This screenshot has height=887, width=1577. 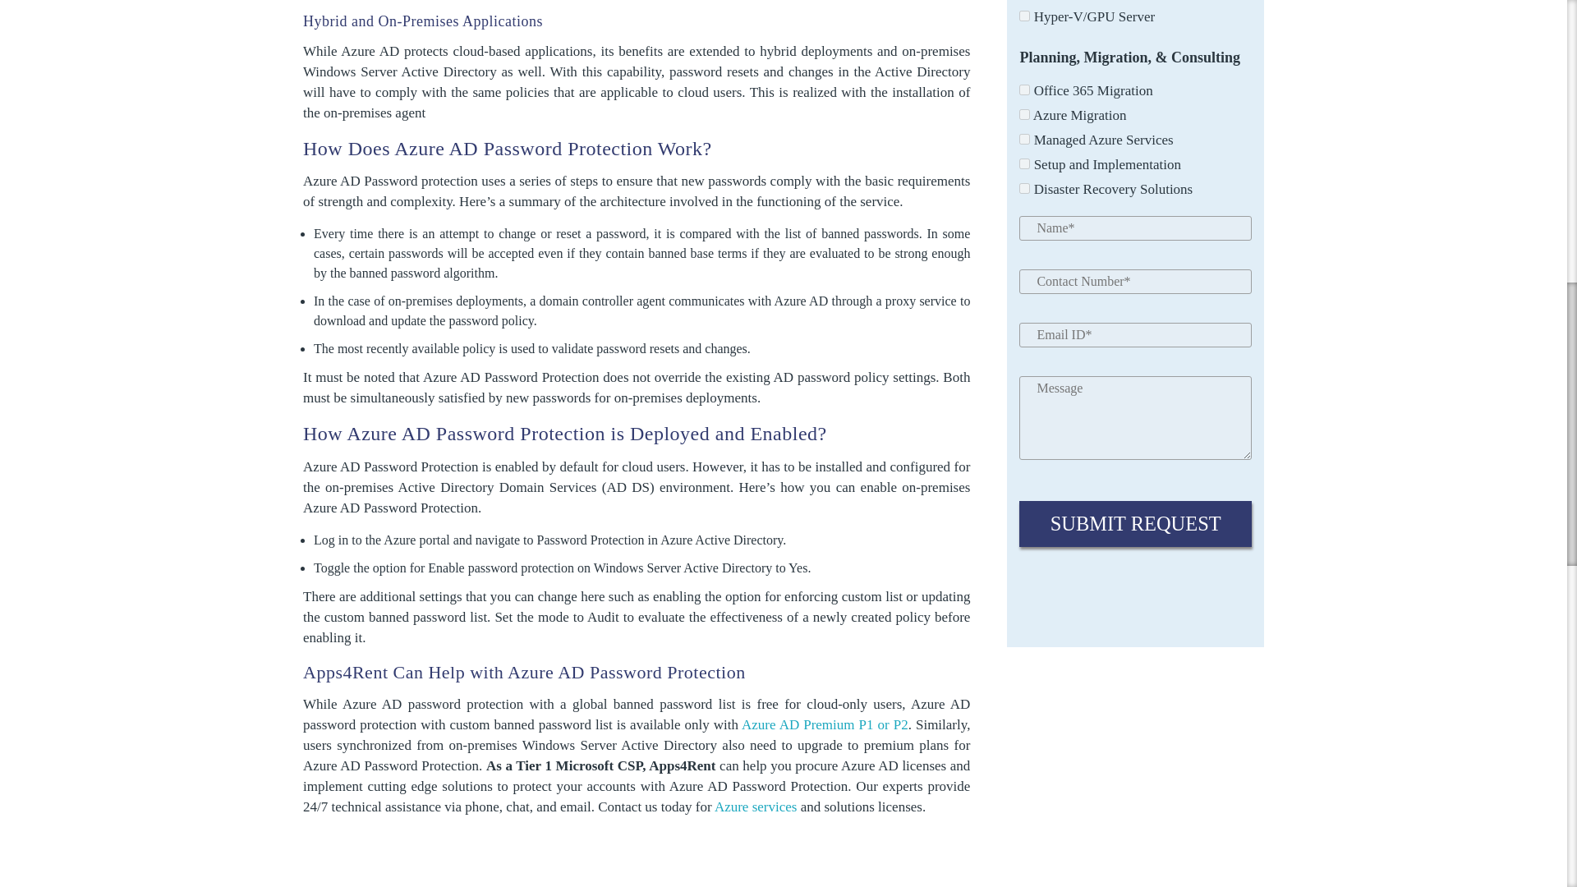 I want to click on Azure AD Premium P1 or P2, so click(x=825, y=724).